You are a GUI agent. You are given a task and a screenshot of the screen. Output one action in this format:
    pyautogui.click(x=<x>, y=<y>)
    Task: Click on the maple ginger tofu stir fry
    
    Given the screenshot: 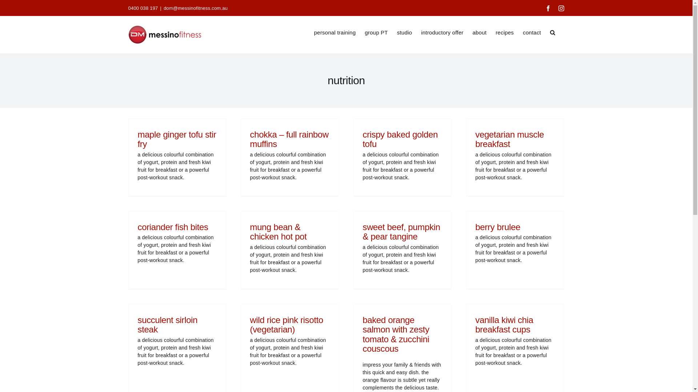 What is the action you would take?
    pyautogui.click(x=177, y=139)
    